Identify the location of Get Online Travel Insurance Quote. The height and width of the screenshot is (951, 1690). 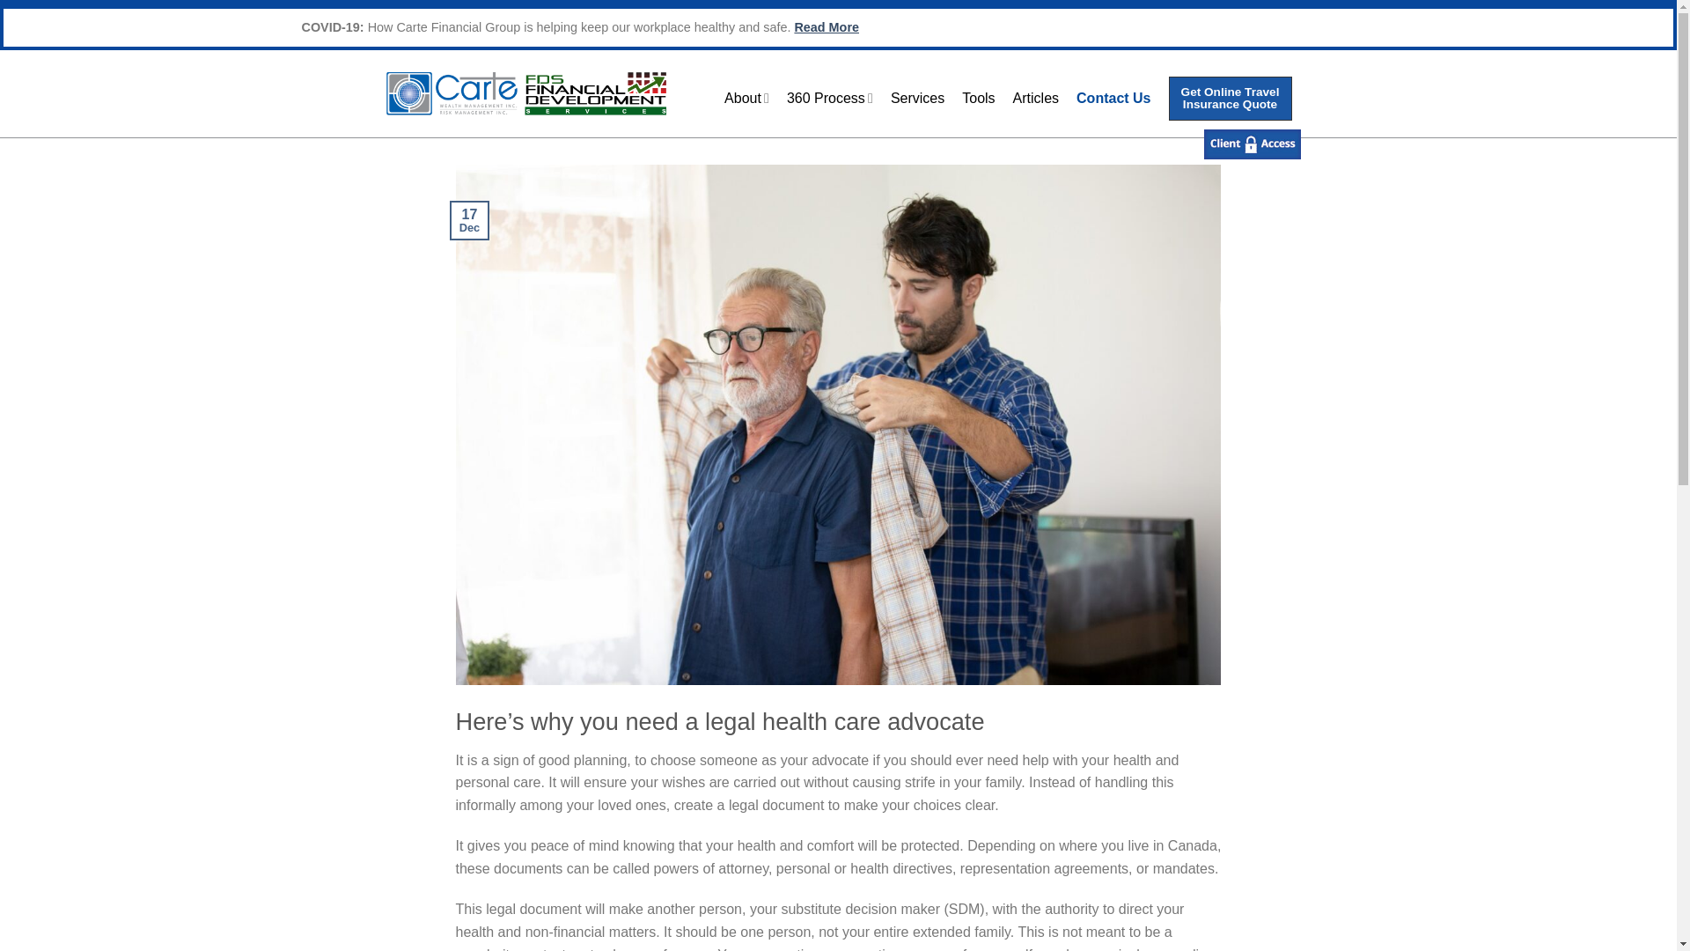
(1231, 99).